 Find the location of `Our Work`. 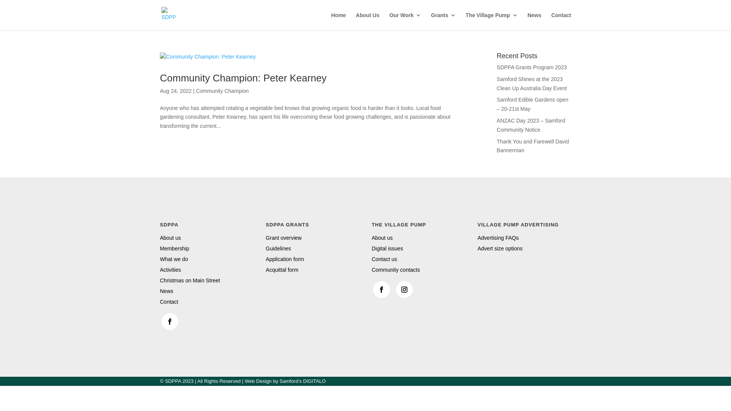

Our Work is located at coordinates (405, 21).